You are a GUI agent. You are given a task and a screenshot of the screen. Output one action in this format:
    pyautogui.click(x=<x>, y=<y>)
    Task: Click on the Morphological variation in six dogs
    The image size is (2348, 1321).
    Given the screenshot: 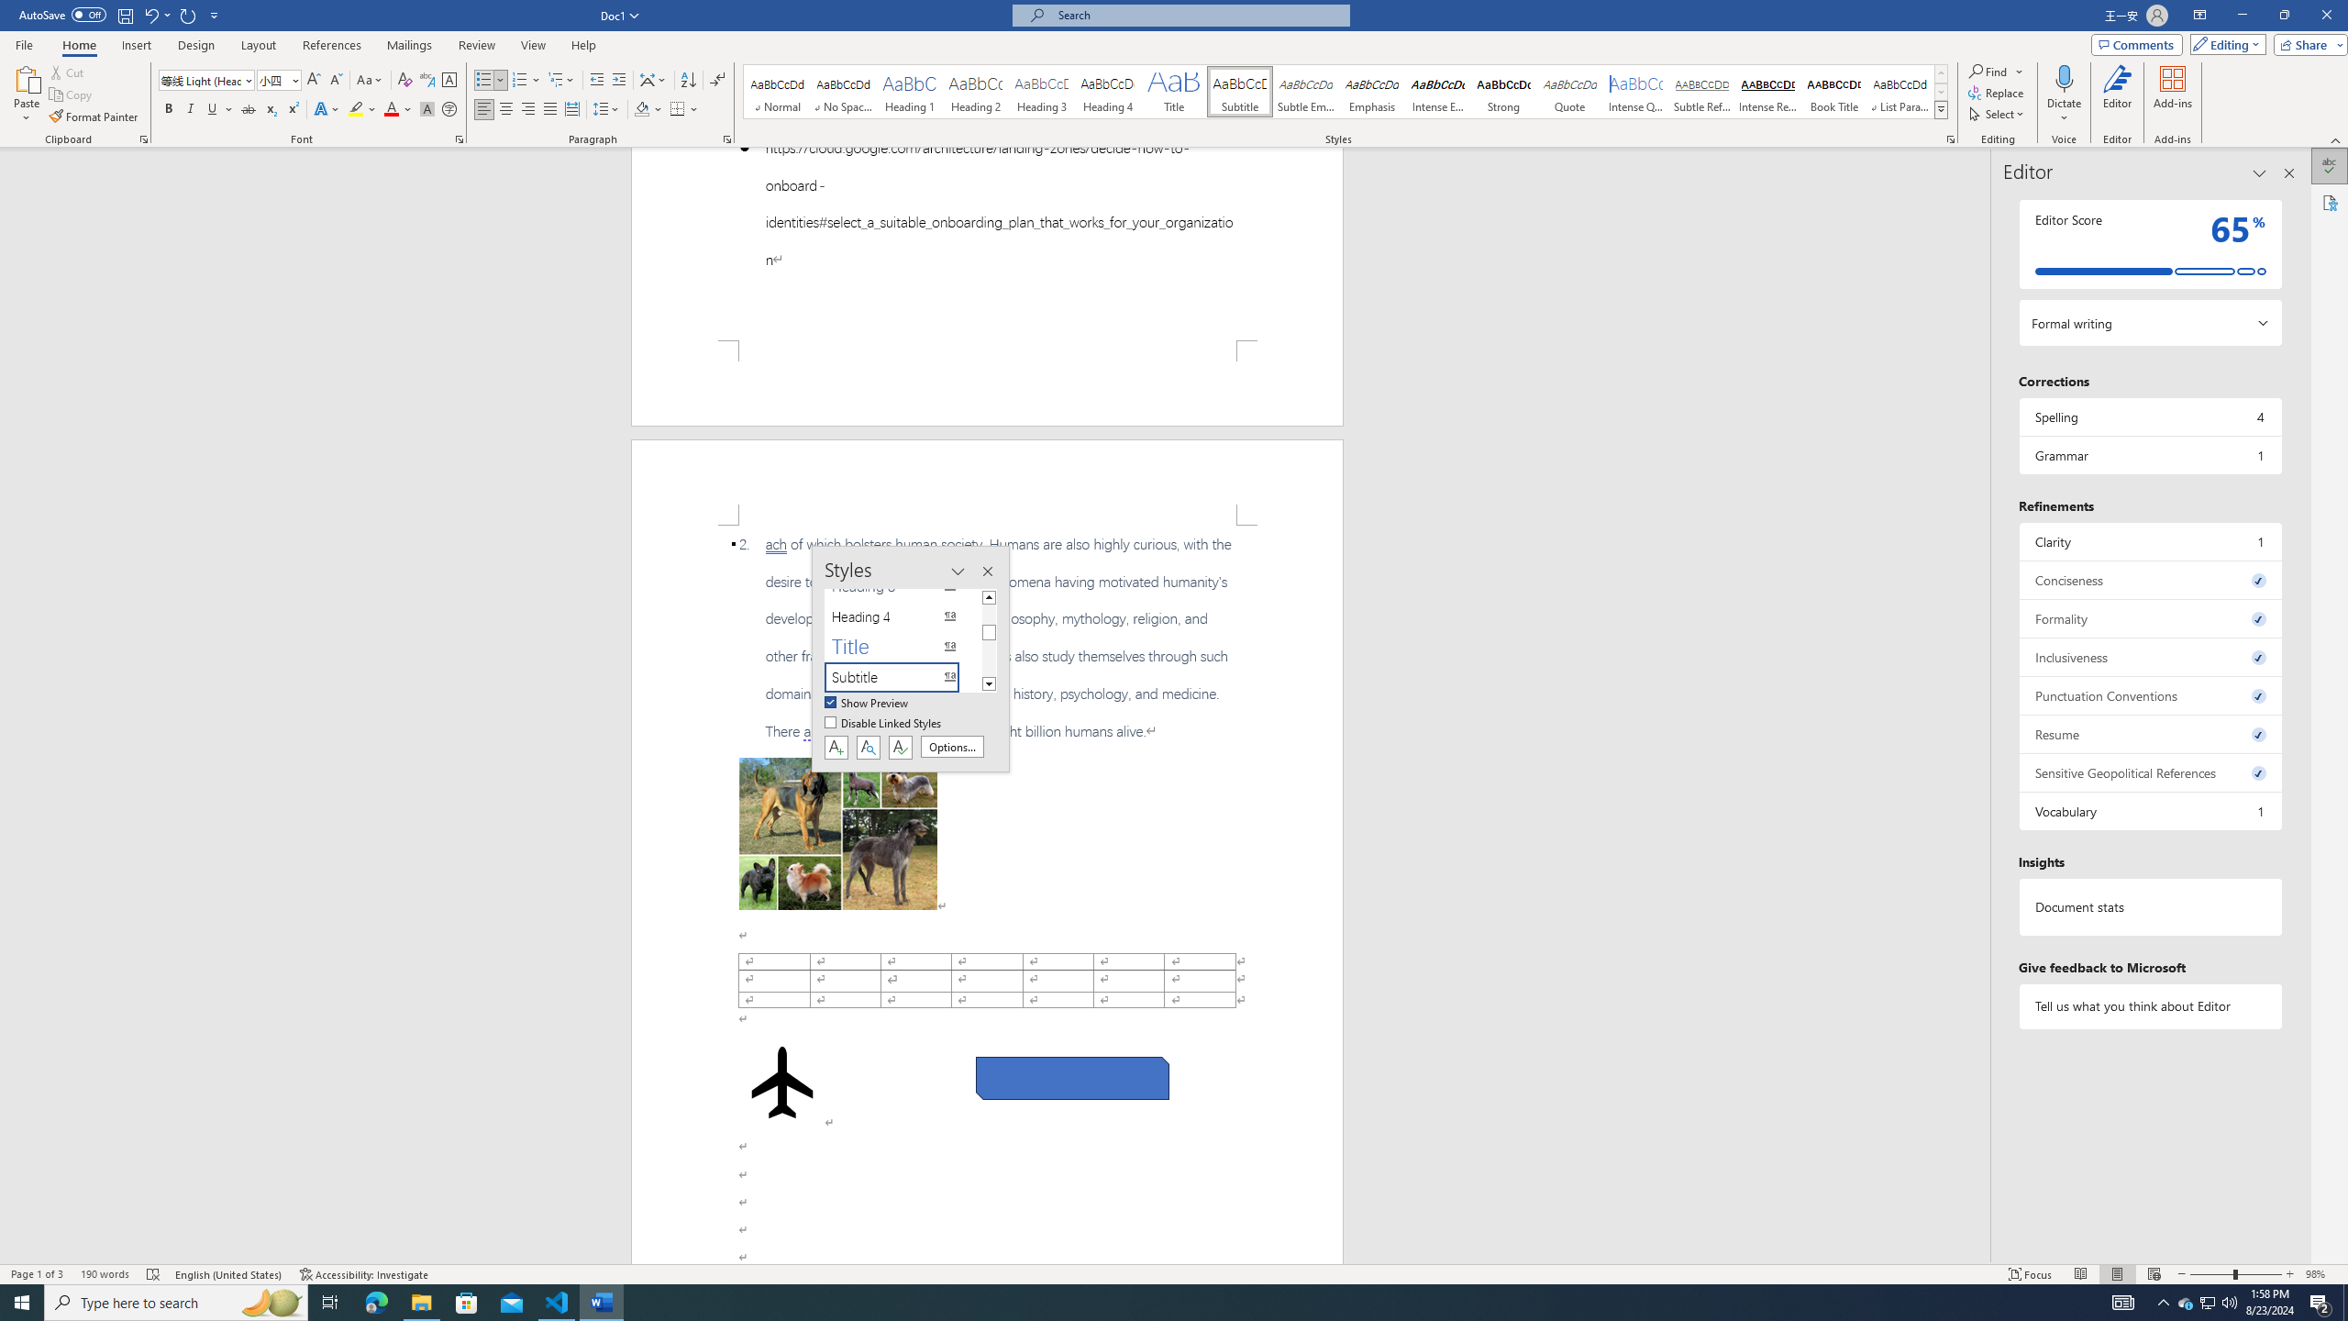 What is the action you would take?
    pyautogui.click(x=838, y=834)
    